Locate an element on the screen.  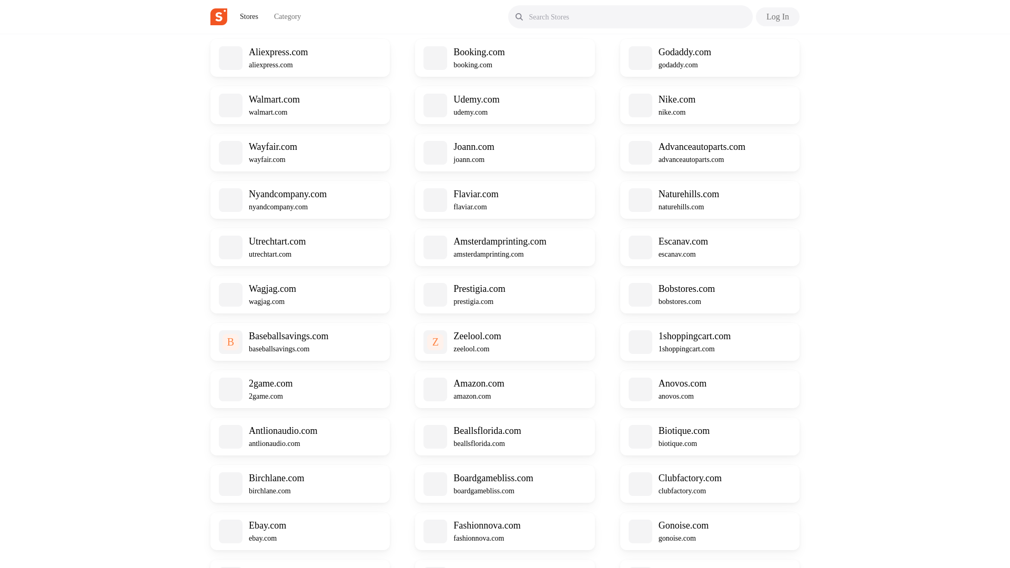
Birchlane.com is located at coordinates (276, 478).